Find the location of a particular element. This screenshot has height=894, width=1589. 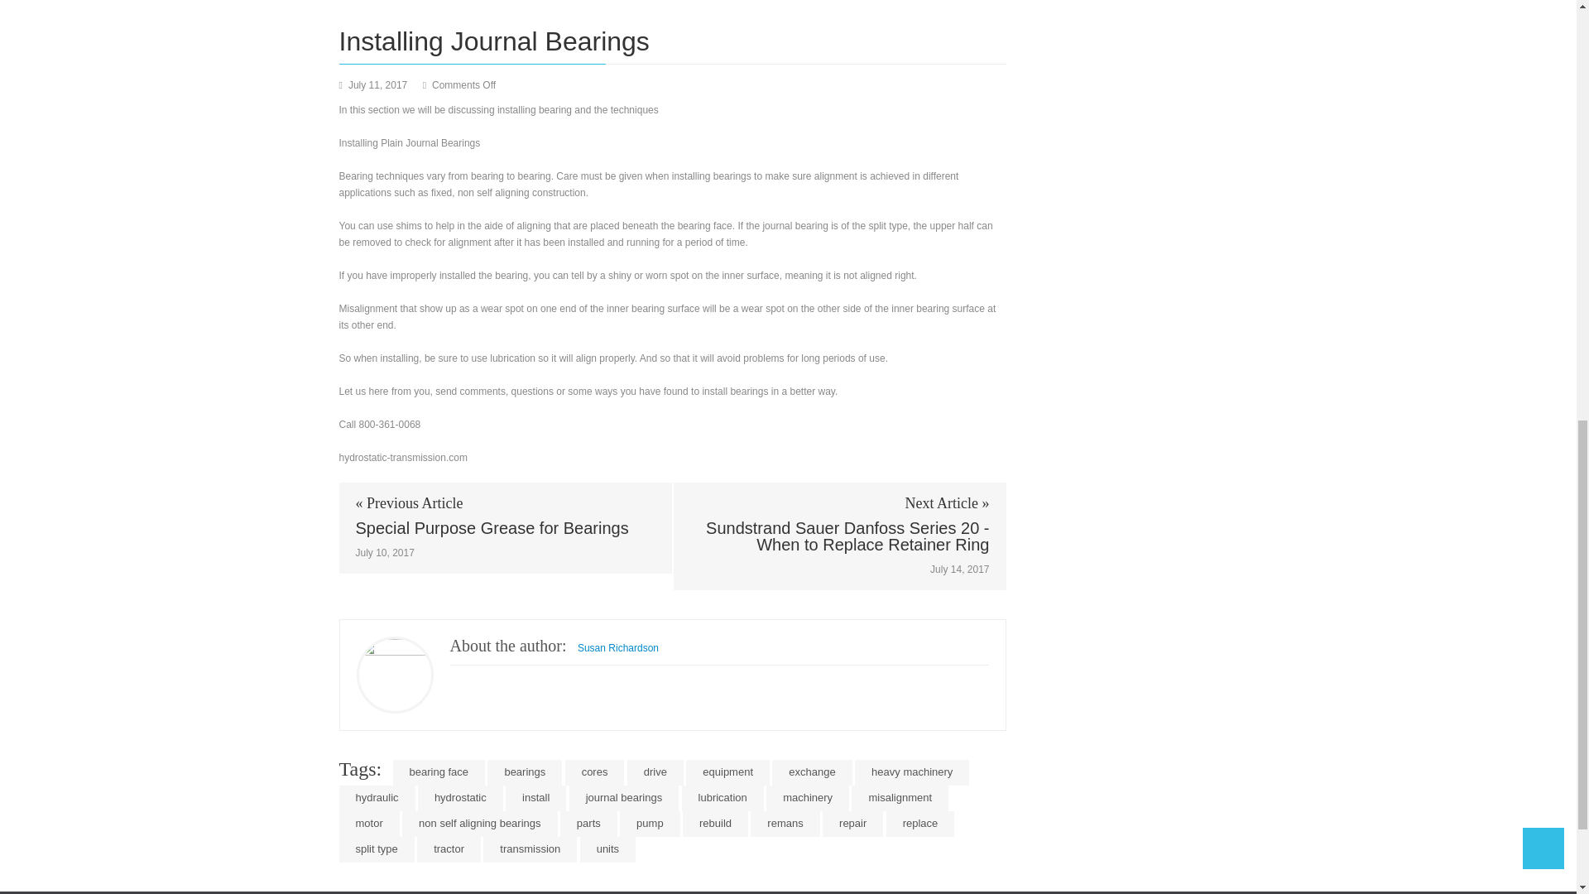

misalignment is located at coordinates (900, 798).